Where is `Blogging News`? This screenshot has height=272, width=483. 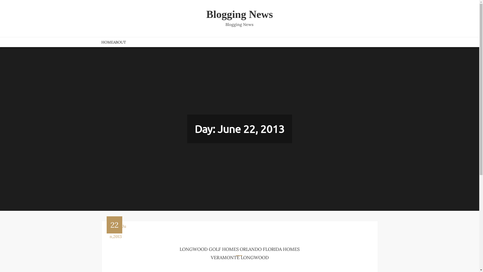
Blogging News is located at coordinates (239, 14).